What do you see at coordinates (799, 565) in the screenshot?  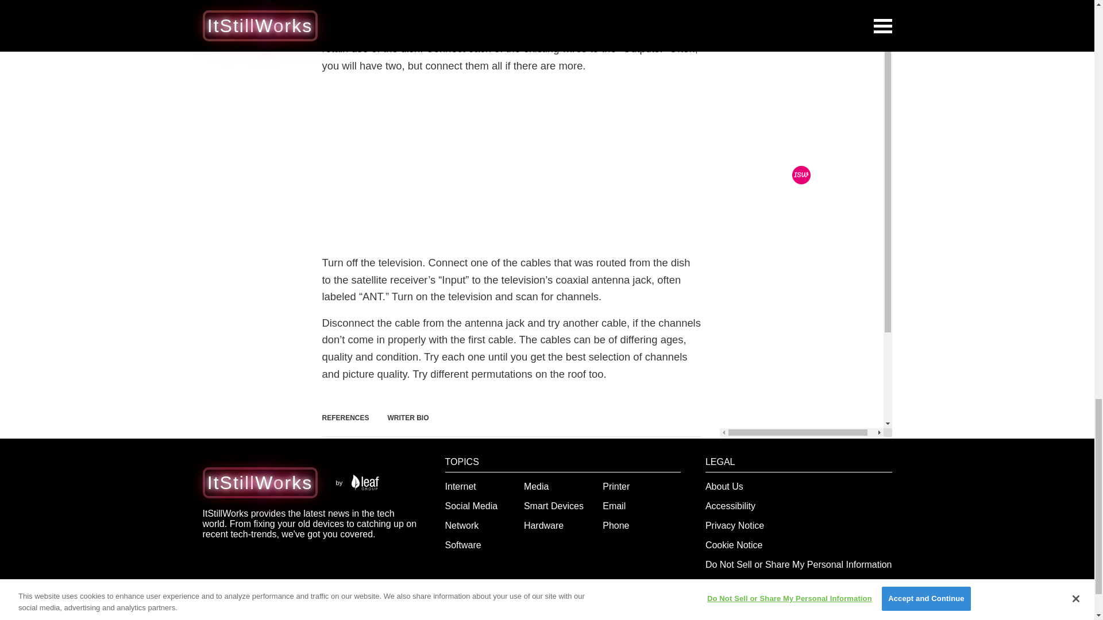 I see `Do Not Sell or Share My Personal Information` at bounding box center [799, 565].